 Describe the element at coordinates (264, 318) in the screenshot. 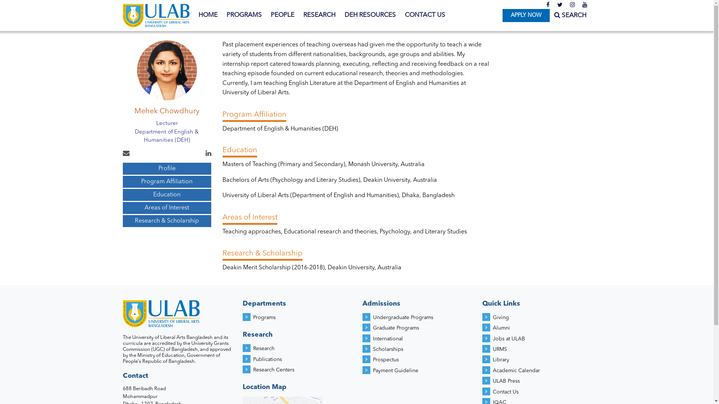

I see `Programs` at that location.